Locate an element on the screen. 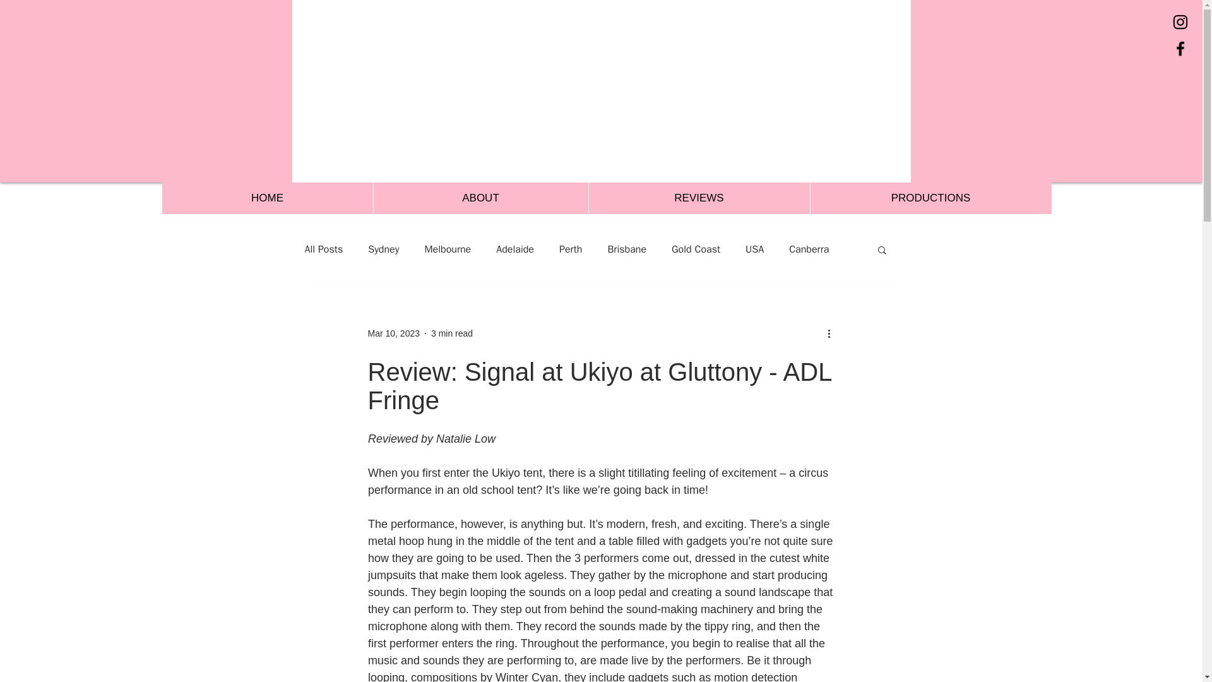 This screenshot has width=1212, height=682. Perth is located at coordinates (570, 249).